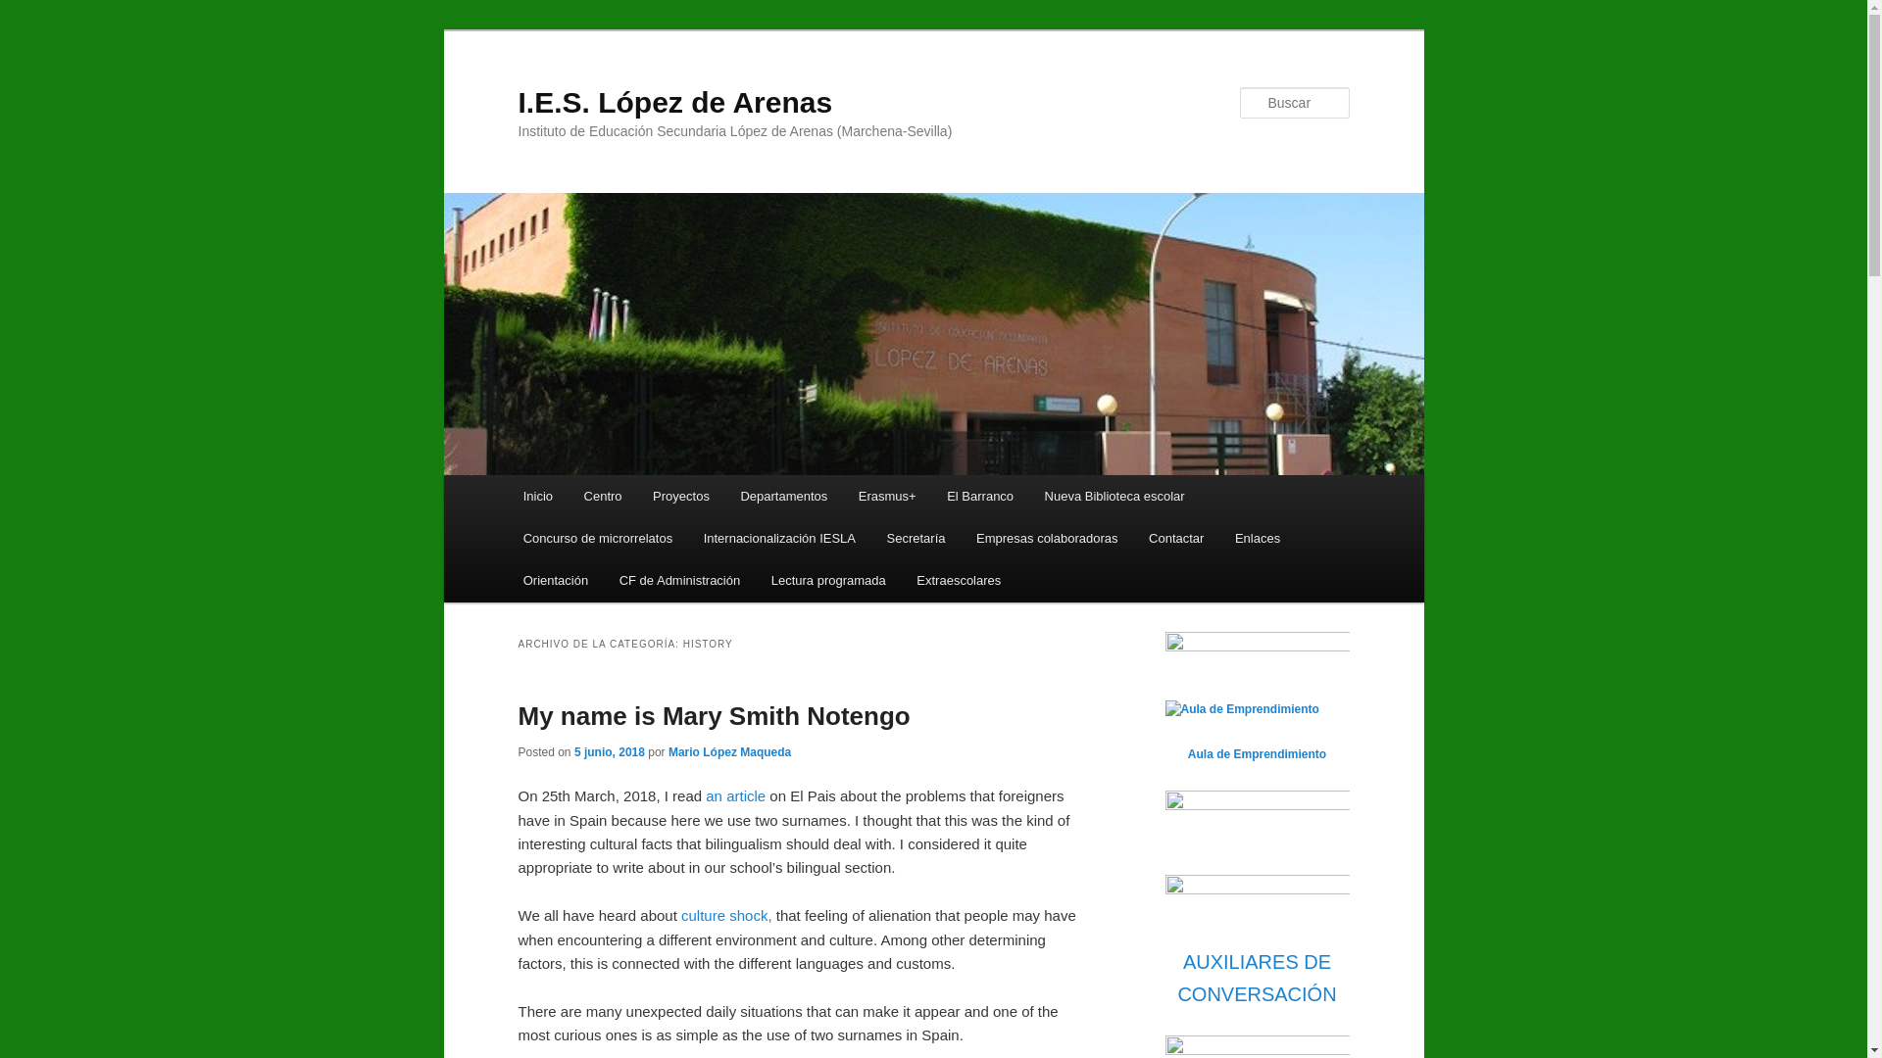 This screenshot has height=1058, width=1882. Describe the element at coordinates (31, 11) in the screenshot. I see `Buscar` at that location.